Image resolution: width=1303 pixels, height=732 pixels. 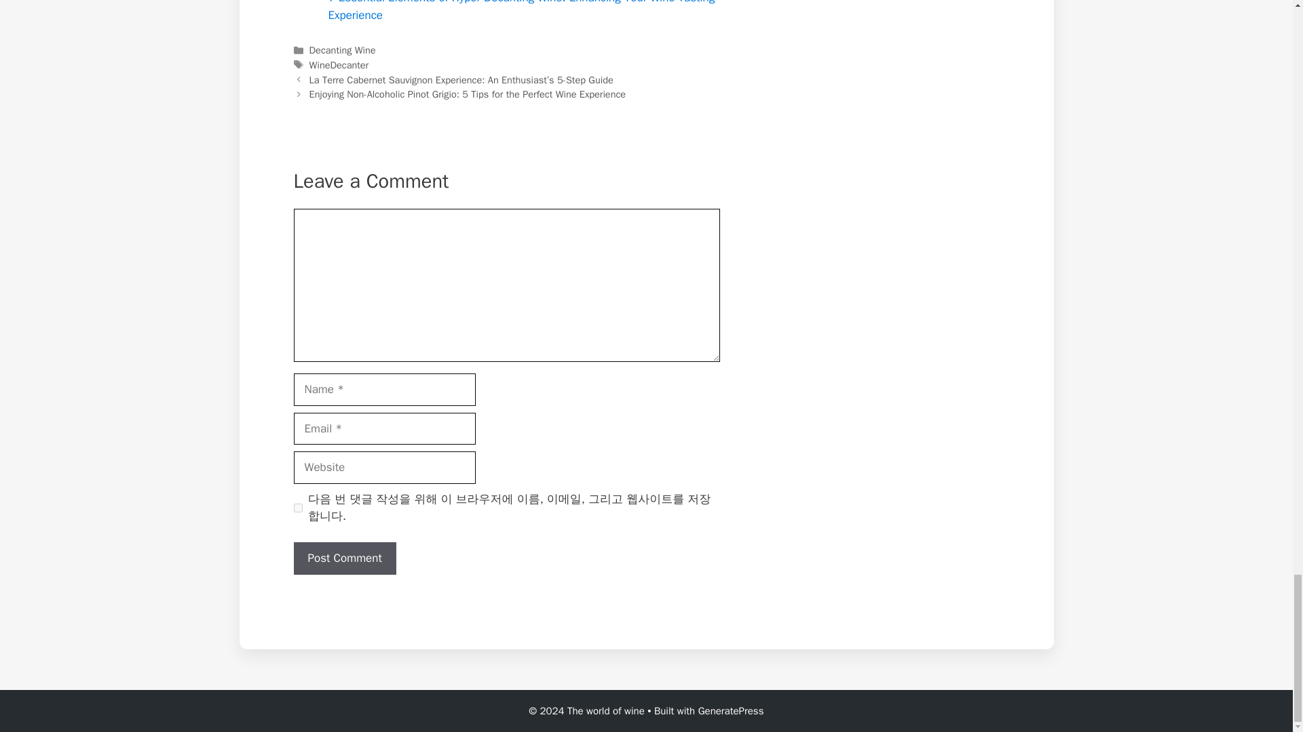 What do you see at coordinates (345, 558) in the screenshot?
I see `Post Comment` at bounding box center [345, 558].